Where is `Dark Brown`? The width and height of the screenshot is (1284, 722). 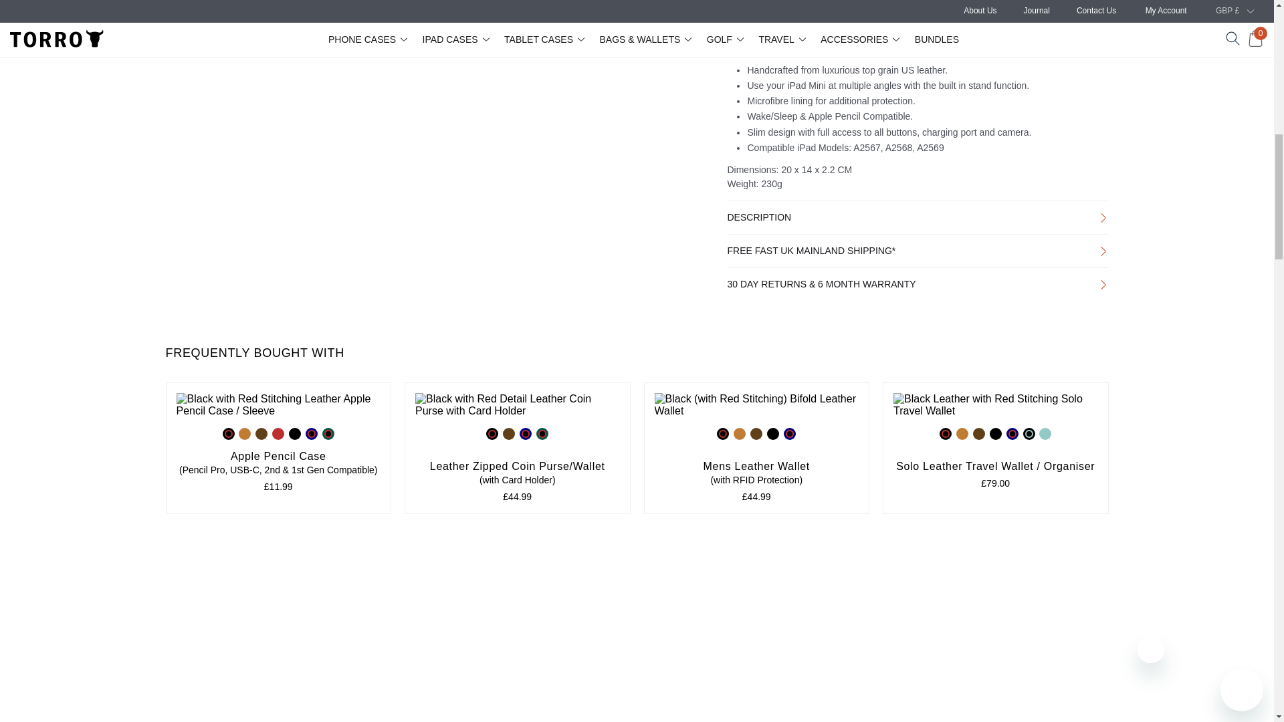 Dark Brown is located at coordinates (261, 433).